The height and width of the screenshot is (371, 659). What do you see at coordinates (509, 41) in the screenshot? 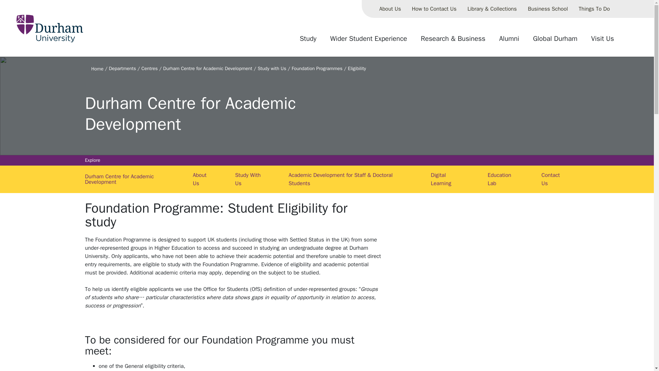
I see `Alumni` at bounding box center [509, 41].